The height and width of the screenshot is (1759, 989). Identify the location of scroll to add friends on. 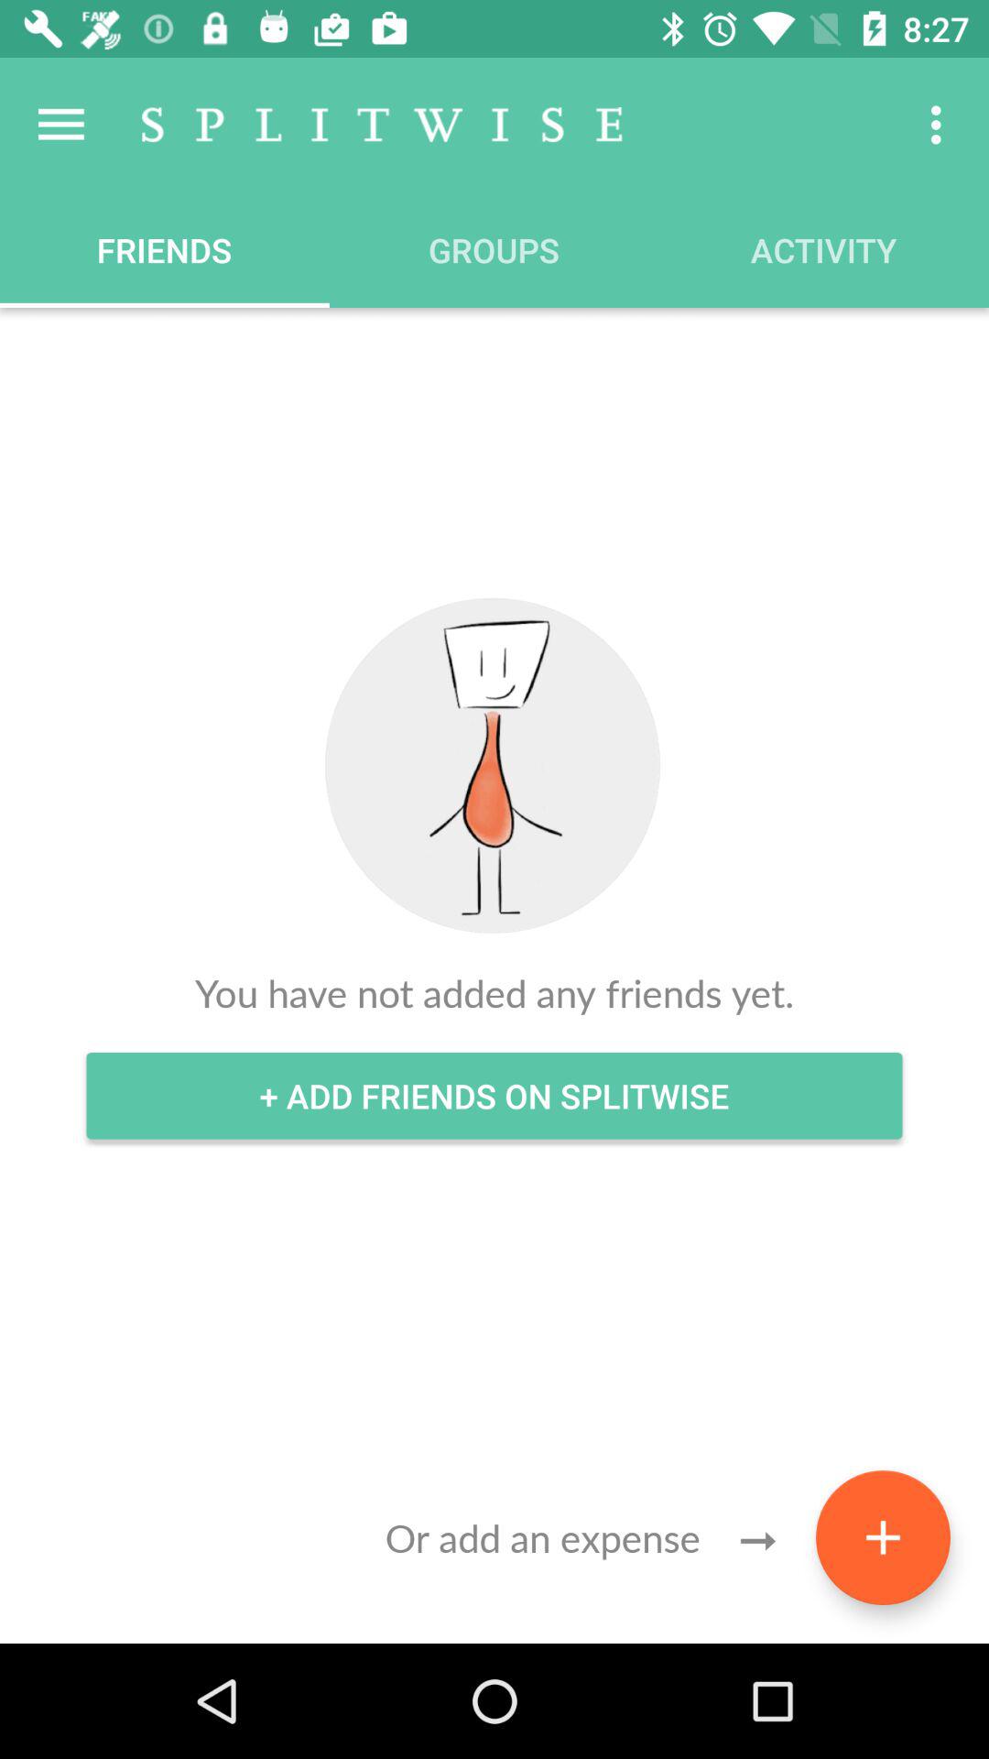
(494, 1096).